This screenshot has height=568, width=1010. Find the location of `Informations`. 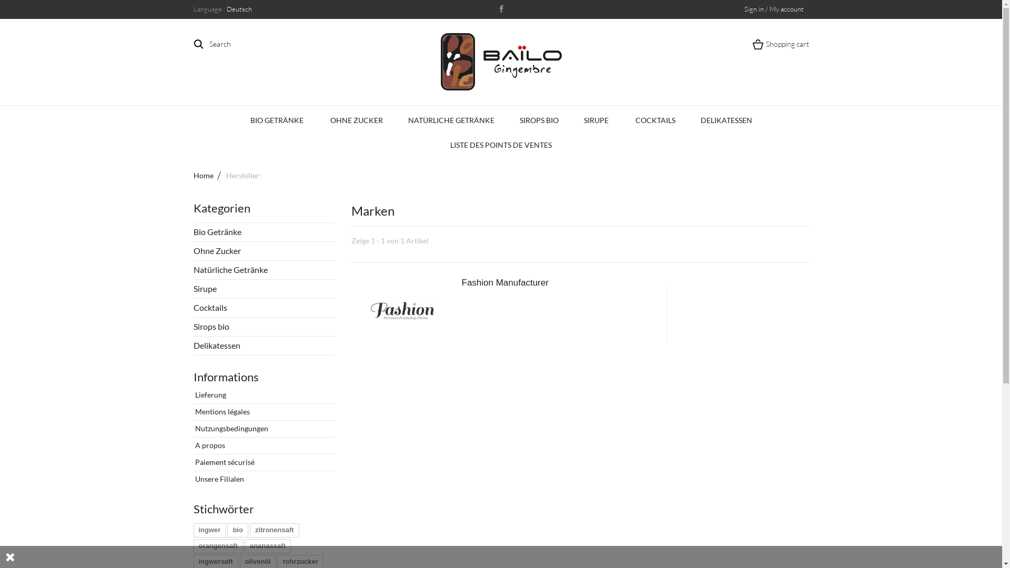

Informations is located at coordinates (226, 377).